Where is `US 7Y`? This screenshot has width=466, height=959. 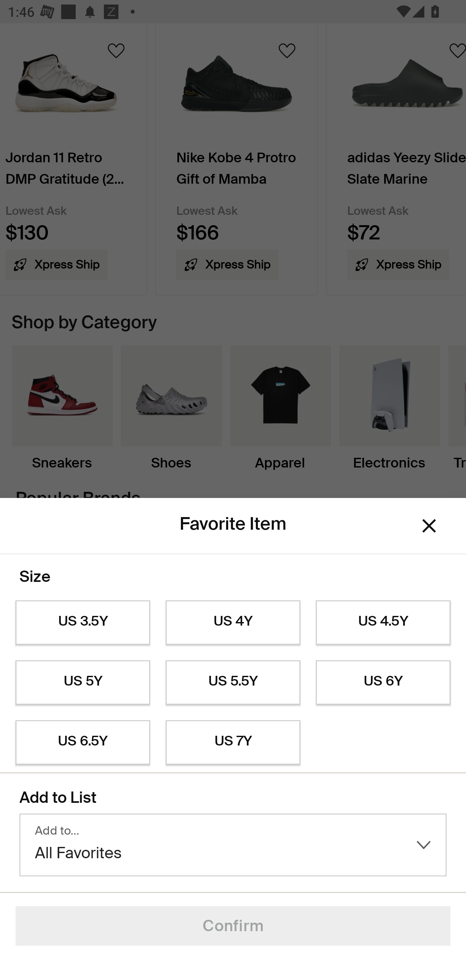 US 7Y is located at coordinates (233, 743).